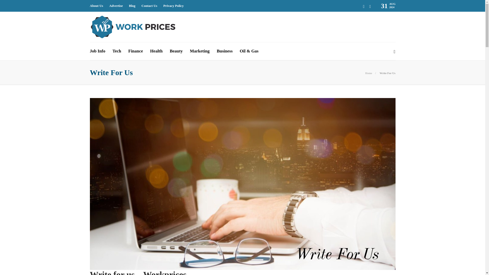 This screenshot has height=275, width=489. I want to click on Write For Us, so click(387, 73).